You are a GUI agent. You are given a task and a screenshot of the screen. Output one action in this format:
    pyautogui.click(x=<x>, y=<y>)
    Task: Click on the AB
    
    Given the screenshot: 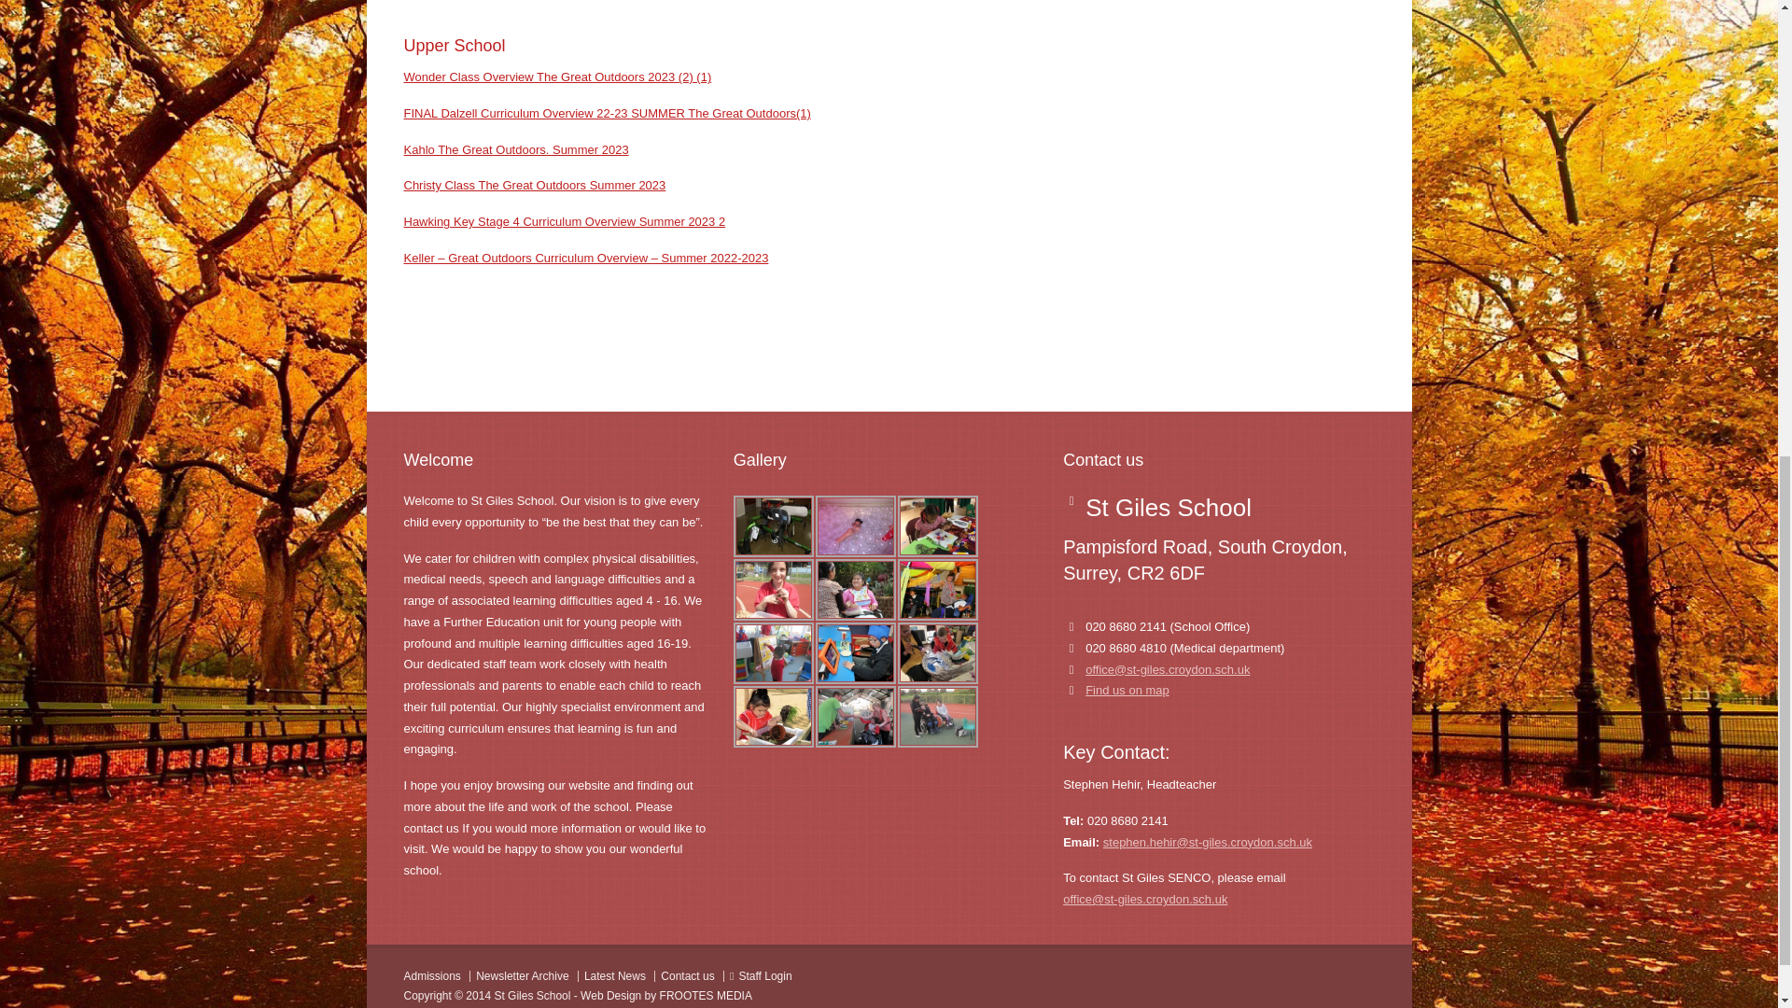 What is the action you would take?
    pyautogui.click(x=855, y=526)
    